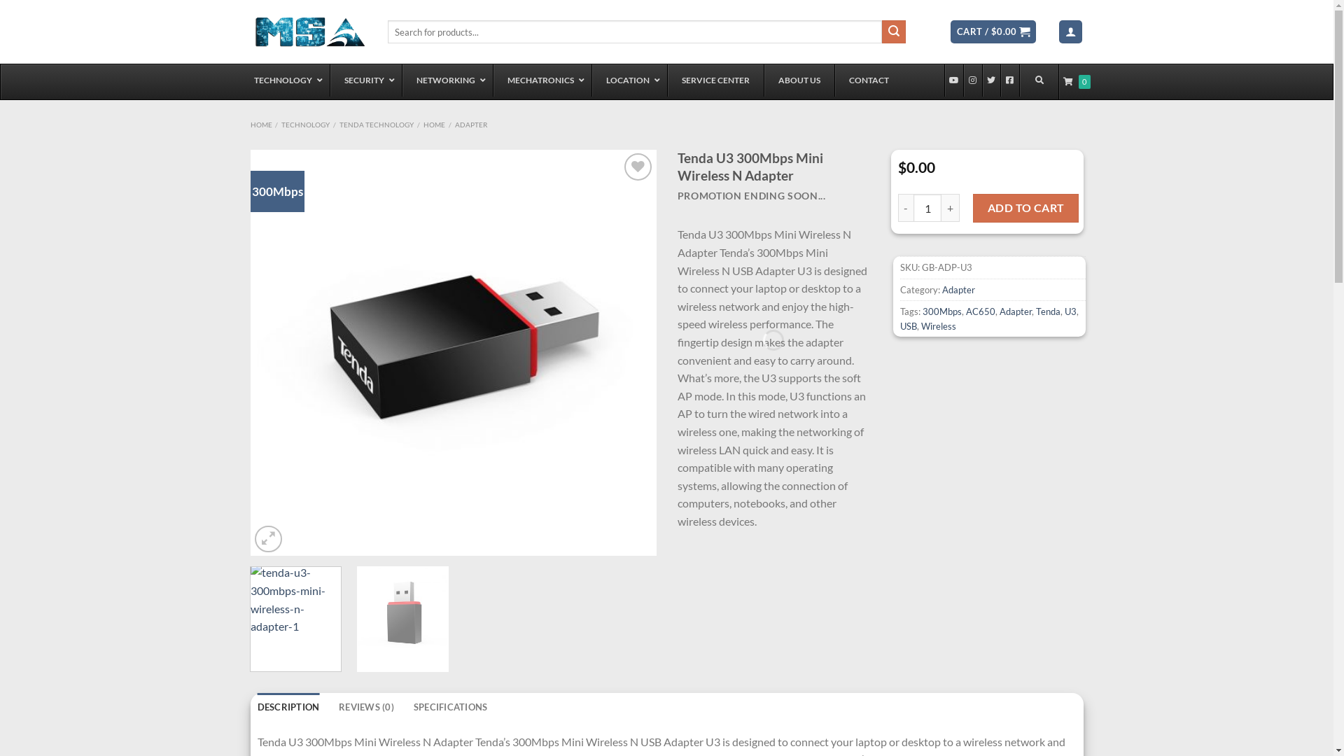 Image resolution: width=1344 pixels, height=756 pixels. What do you see at coordinates (942, 311) in the screenshot?
I see `300Mbps` at bounding box center [942, 311].